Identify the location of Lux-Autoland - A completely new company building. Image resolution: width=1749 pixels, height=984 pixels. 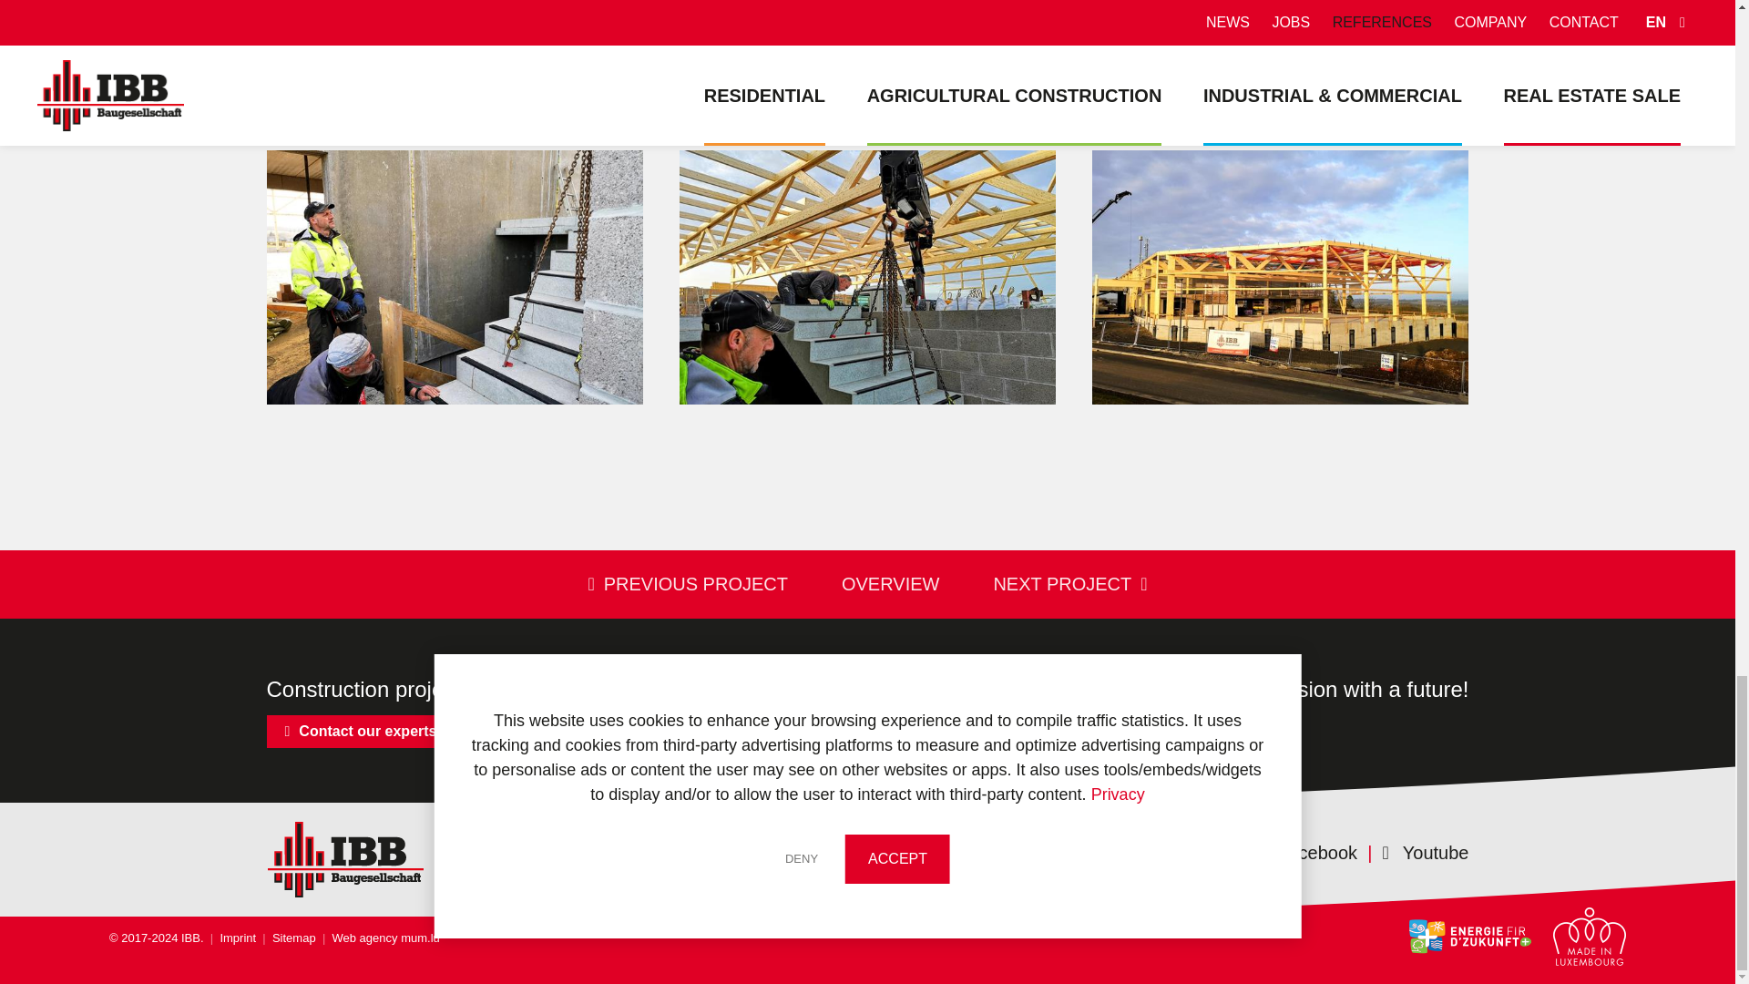
(454, 56).